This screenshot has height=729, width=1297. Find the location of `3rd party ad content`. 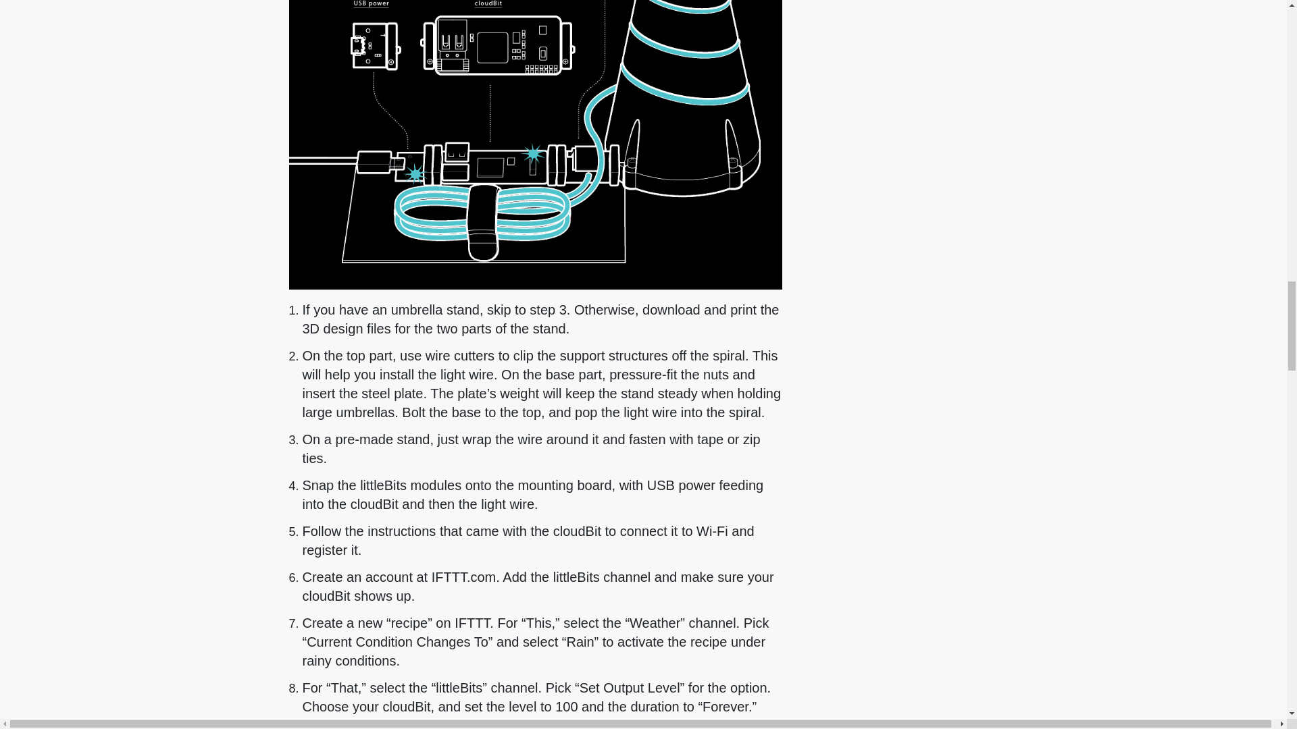

3rd party ad content is located at coordinates (1039, 65).